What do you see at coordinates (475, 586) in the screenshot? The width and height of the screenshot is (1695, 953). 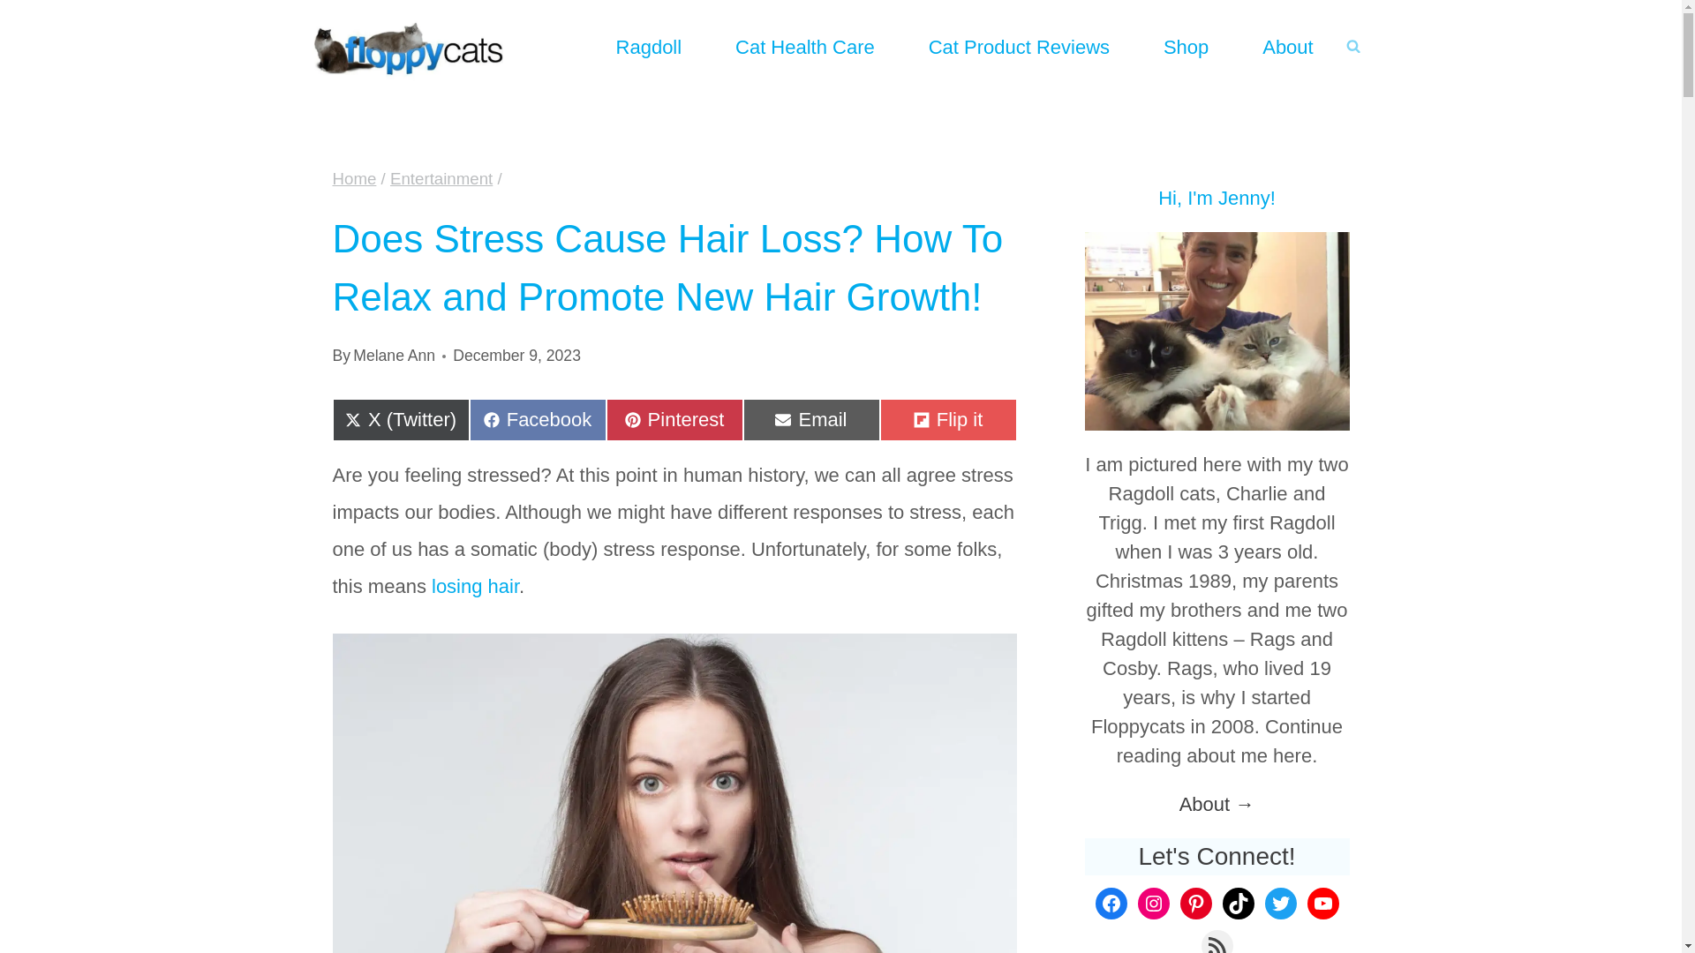 I see `losing hair` at bounding box center [475, 586].